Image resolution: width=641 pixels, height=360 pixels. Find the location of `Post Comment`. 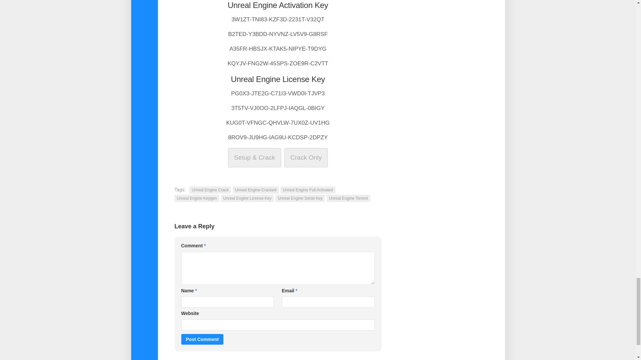

Post Comment is located at coordinates (202, 339).